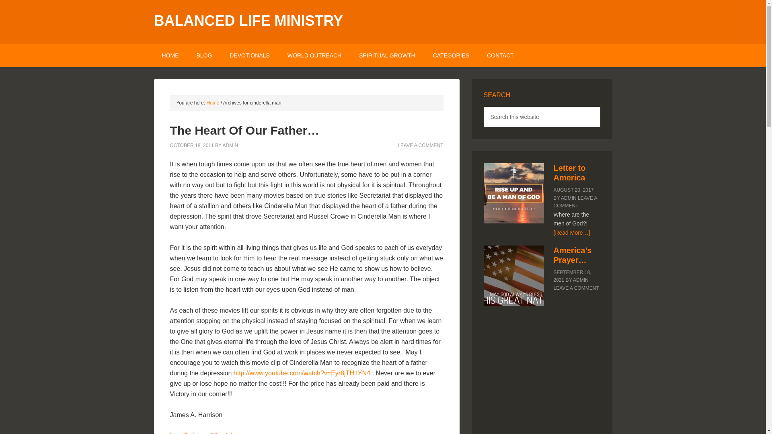 This screenshot has height=434, width=772. What do you see at coordinates (314, 55) in the screenshot?
I see `WORLD OUTREACH` at bounding box center [314, 55].